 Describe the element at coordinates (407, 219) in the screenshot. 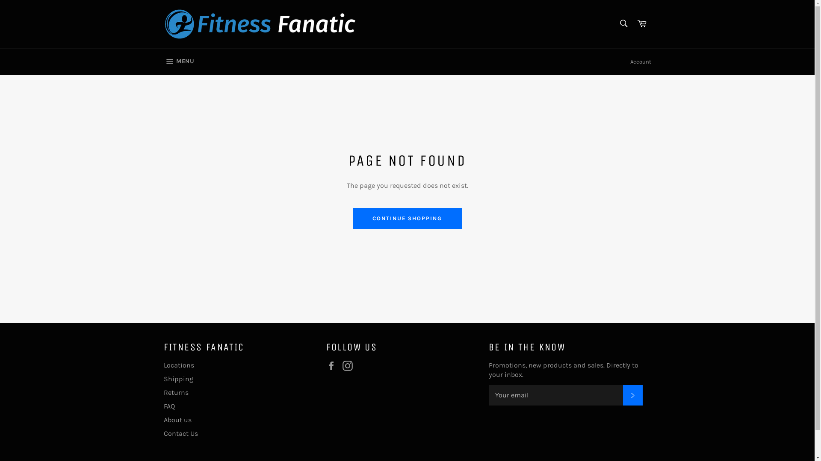

I see `CONTINUE SHOPPING` at that location.